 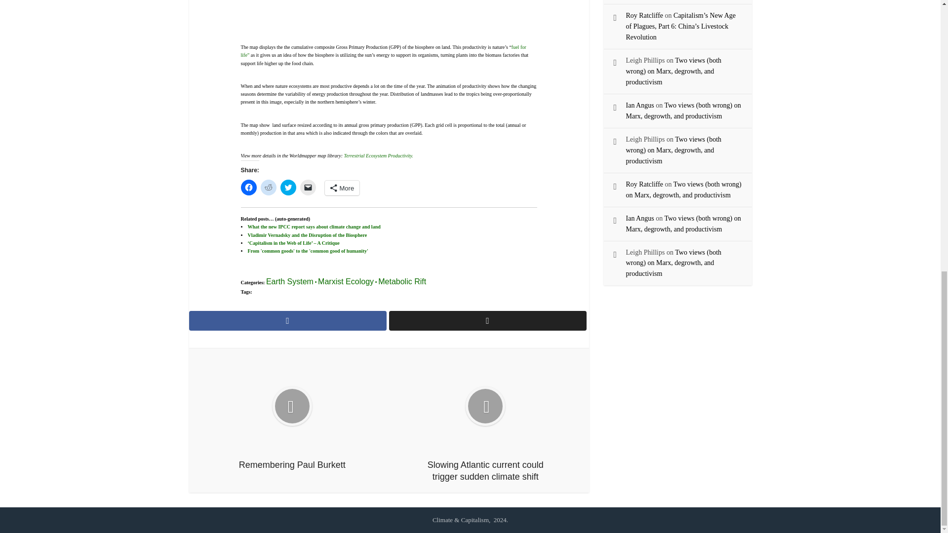 What do you see at coordinates (378, 155) in the screenshot?
I see `Terrestrial Ecosystem Productivity.` at bounding box center [378, 155].